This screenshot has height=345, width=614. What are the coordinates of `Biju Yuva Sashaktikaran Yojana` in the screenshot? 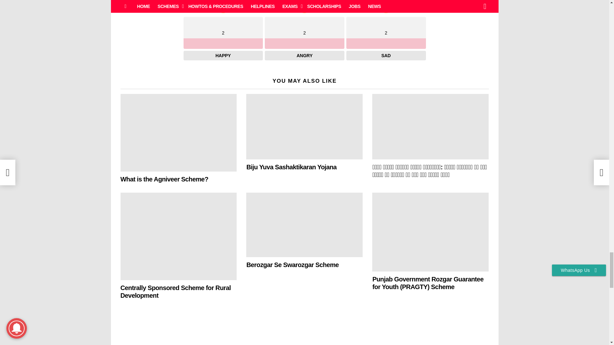 It's located at (304, 126).